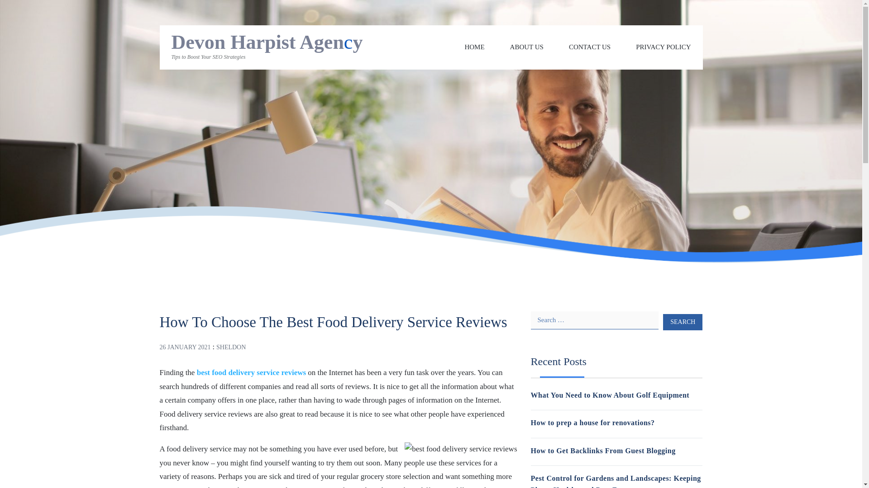 The image size is (869, 488). Describe the element at coordinates (664, 47) in the screenshot. I see `PRIVACY POLICY` at that location.